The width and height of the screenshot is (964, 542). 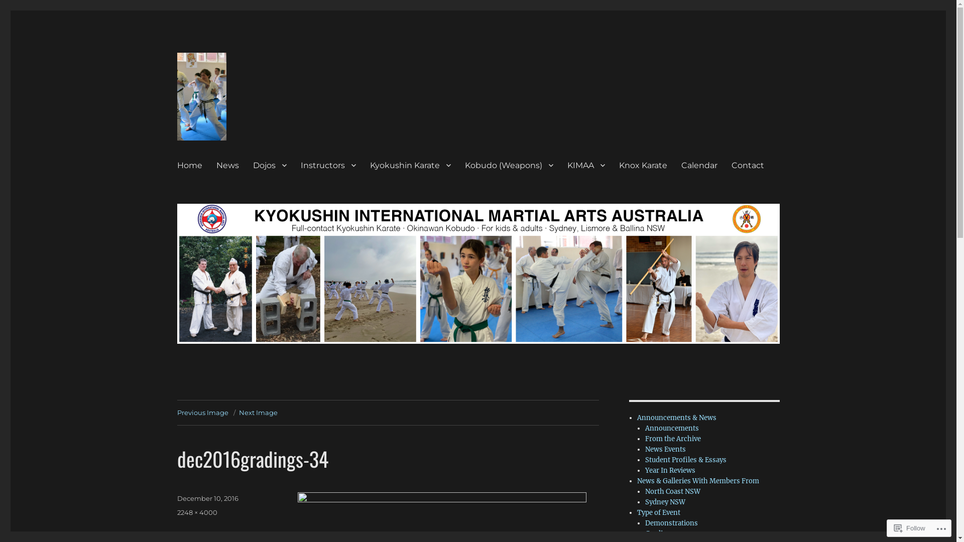 What do you see at coordinates (643, 165) in the screenshot?
I see `Knox Karate` at bounding box center [643, 165].